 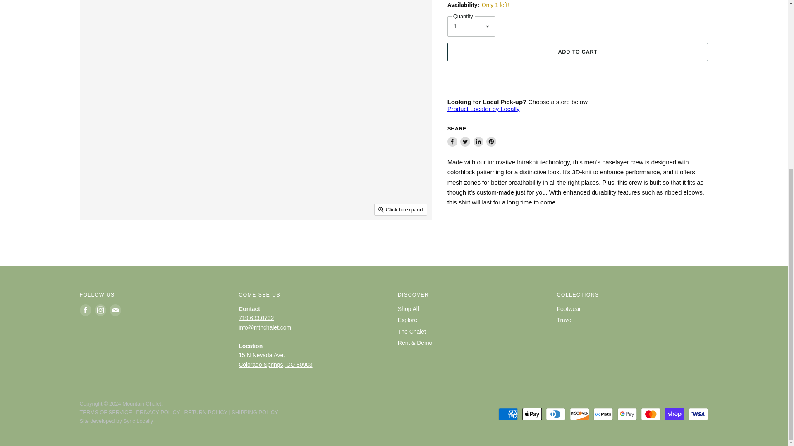 What do you see at coordinates (100, 310) in the screenshot?
I see `Instagram` at bounding box center [100, 310].